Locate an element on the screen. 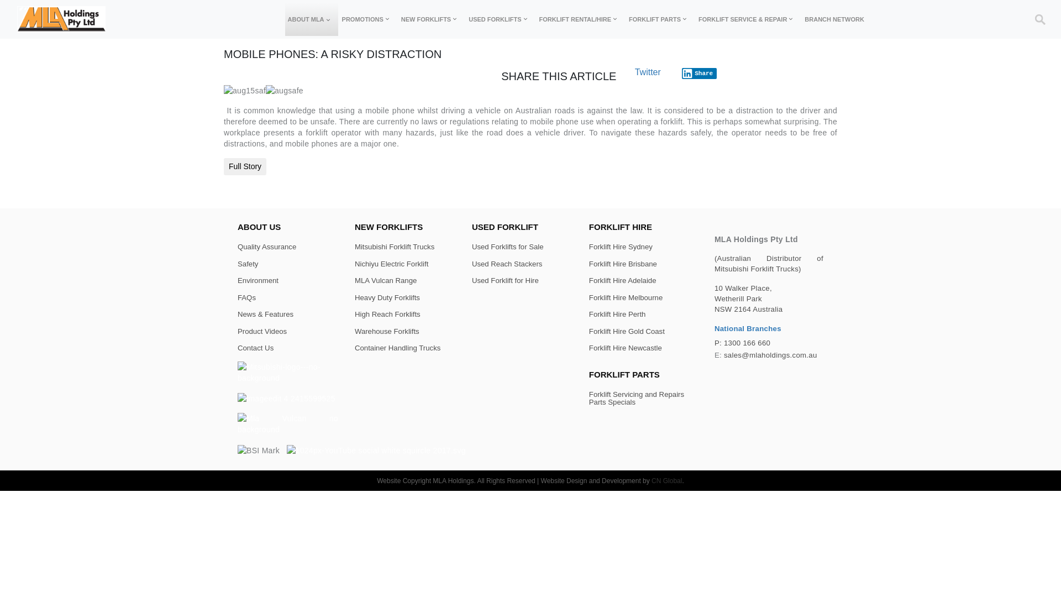  Full Story is located at coordinates (245, 167).